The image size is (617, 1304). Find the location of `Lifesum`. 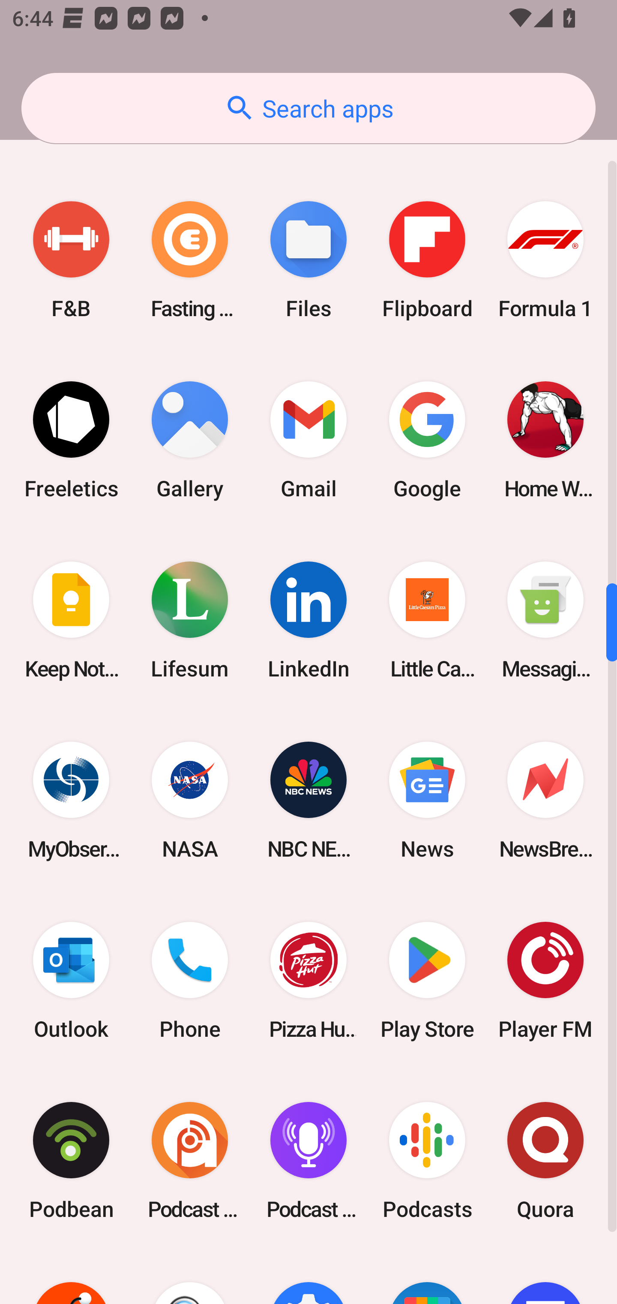

Lifesum is located at coordinates (190, 620).